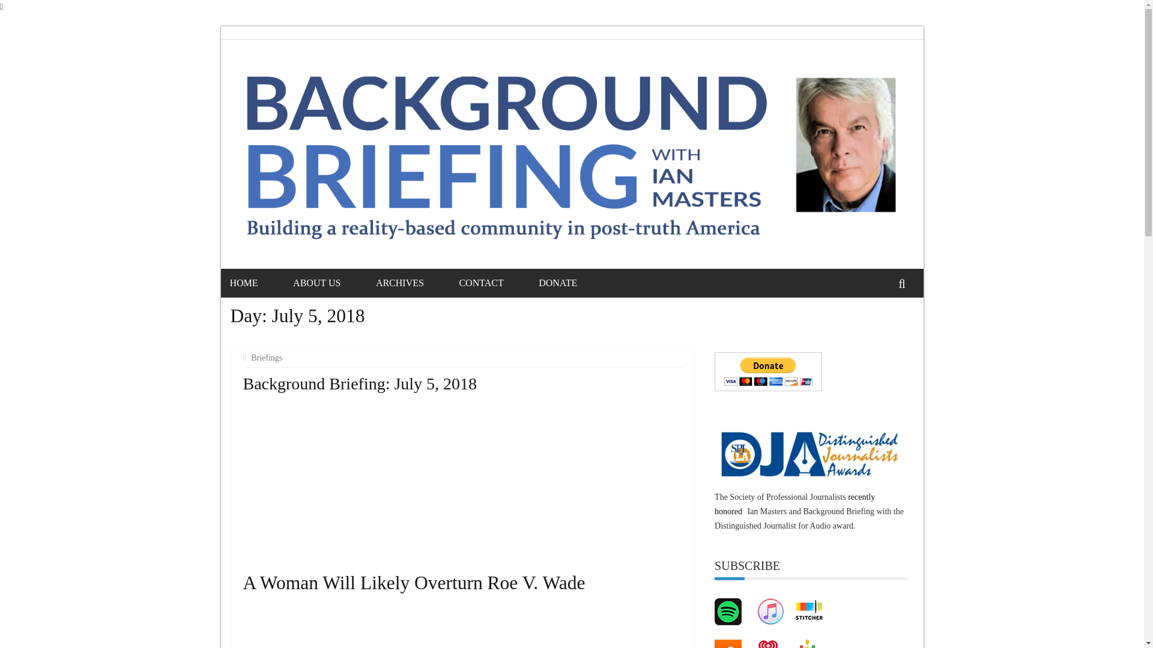 This screenshot has width=1153, height=648. Describe the element at coordinates (795, 504) in the screenshot. I see `recently honored` at that location.